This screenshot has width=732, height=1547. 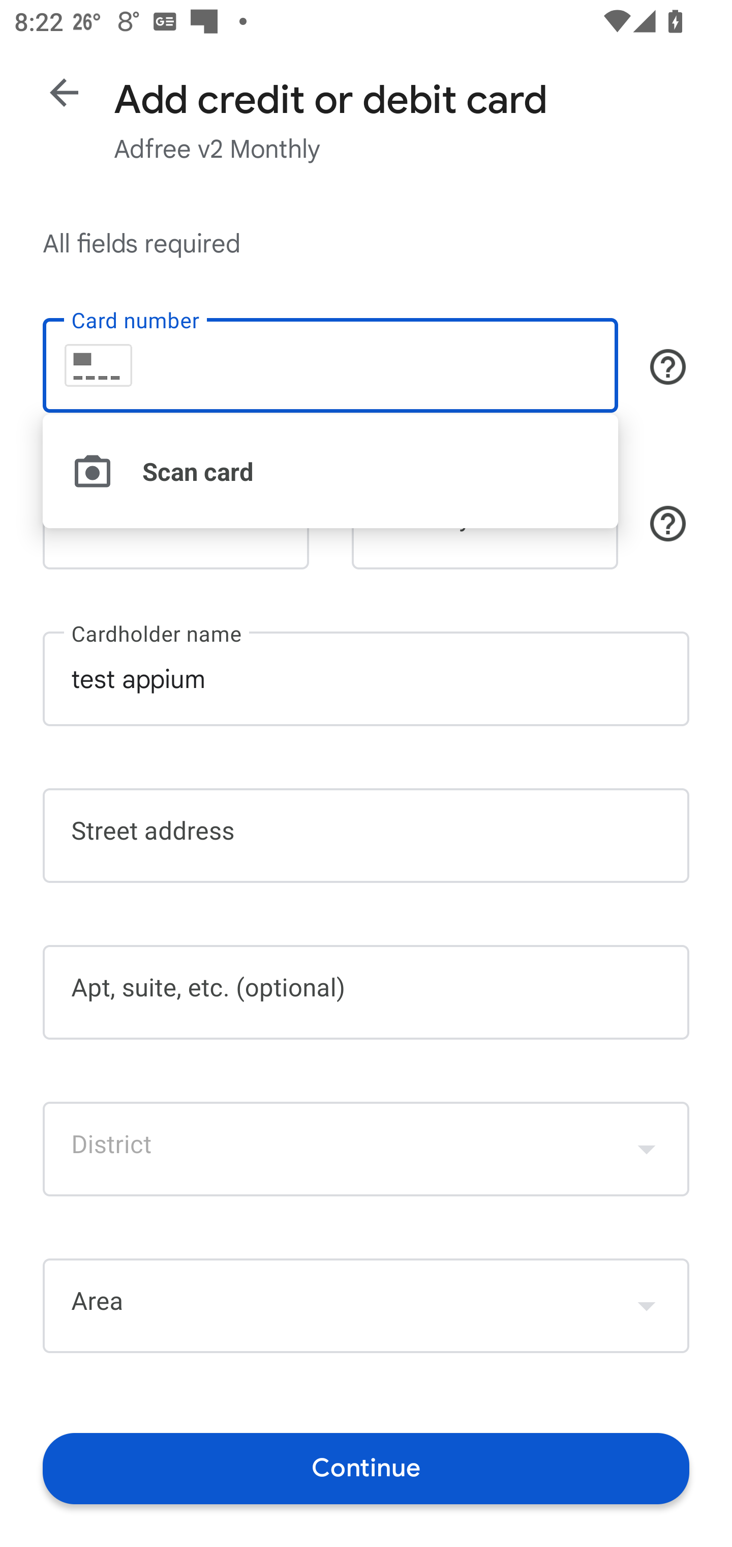 What do you see at coordinates (366, 992) in the screenshot?
I see `Apt, suite, etc. (optional)` at bounding box center [366, 992].